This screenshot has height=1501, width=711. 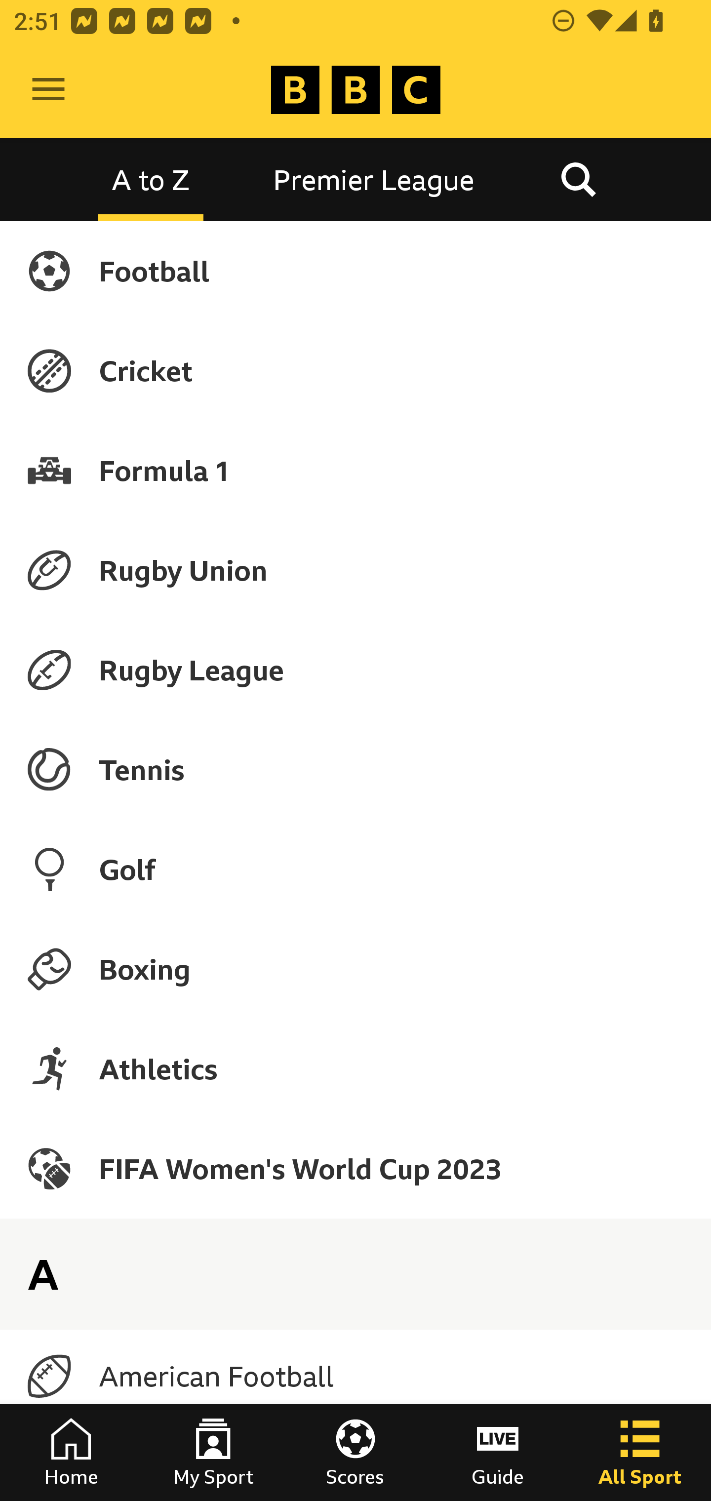 I want to click on Open Menu, so click(x=48, y=90).